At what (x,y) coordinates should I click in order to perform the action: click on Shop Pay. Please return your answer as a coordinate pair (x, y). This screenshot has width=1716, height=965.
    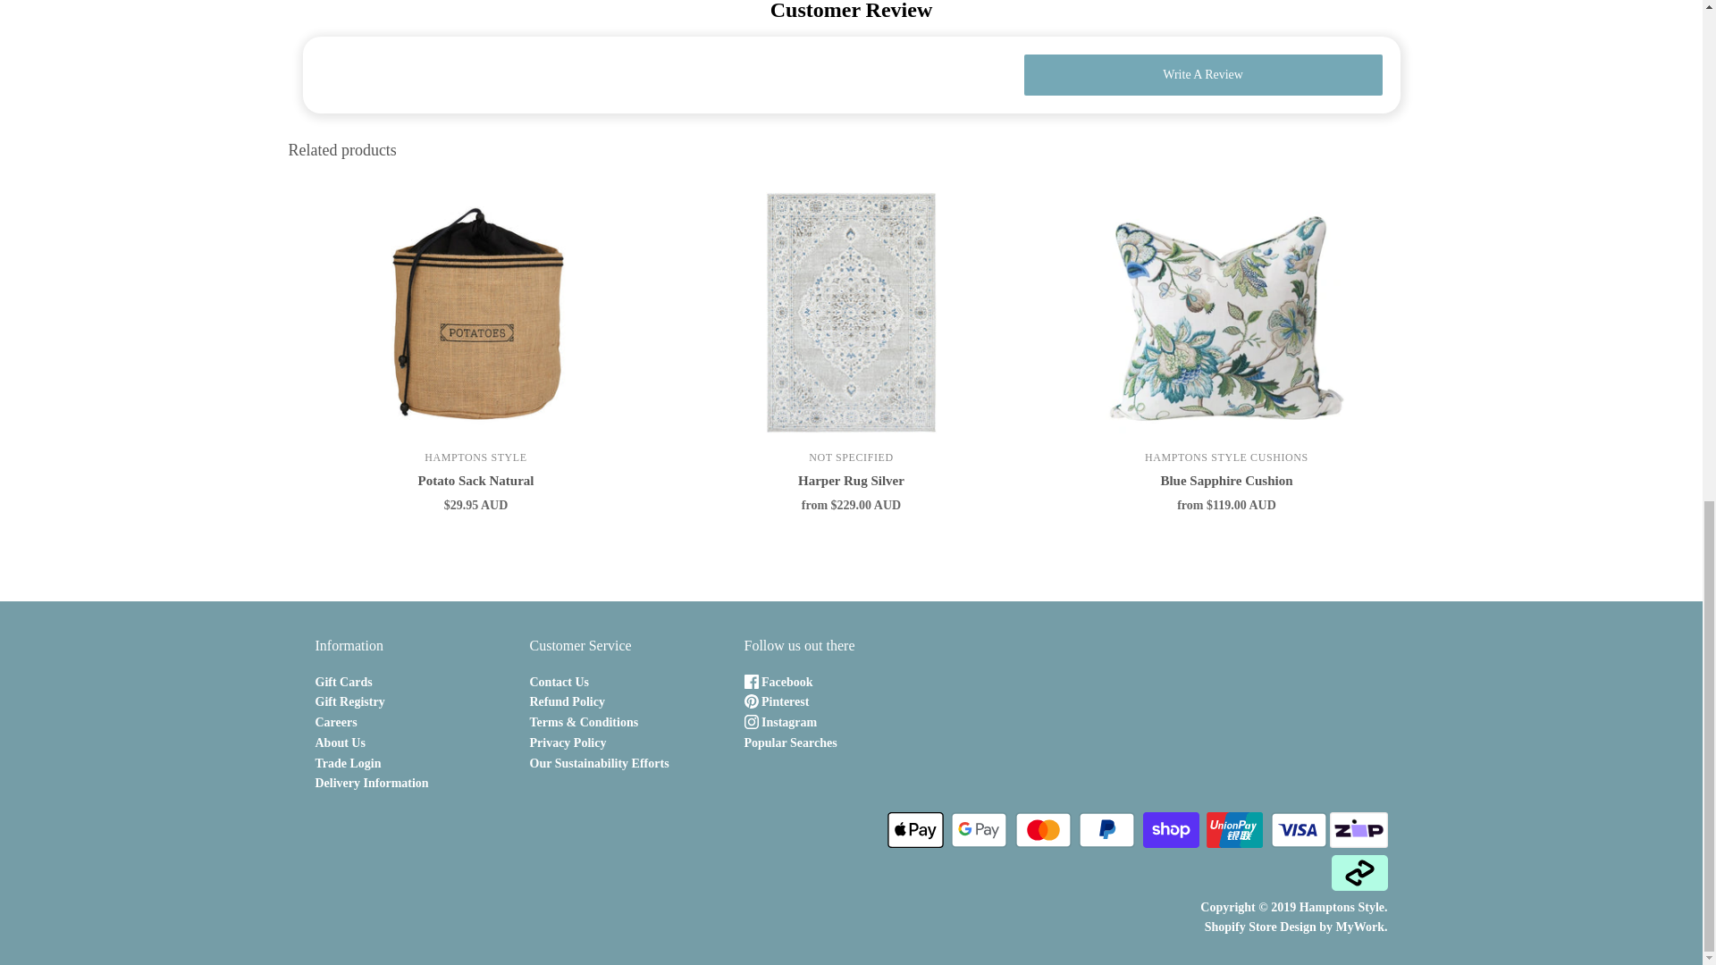
    Looking at the image, I should click on (1171, 830).